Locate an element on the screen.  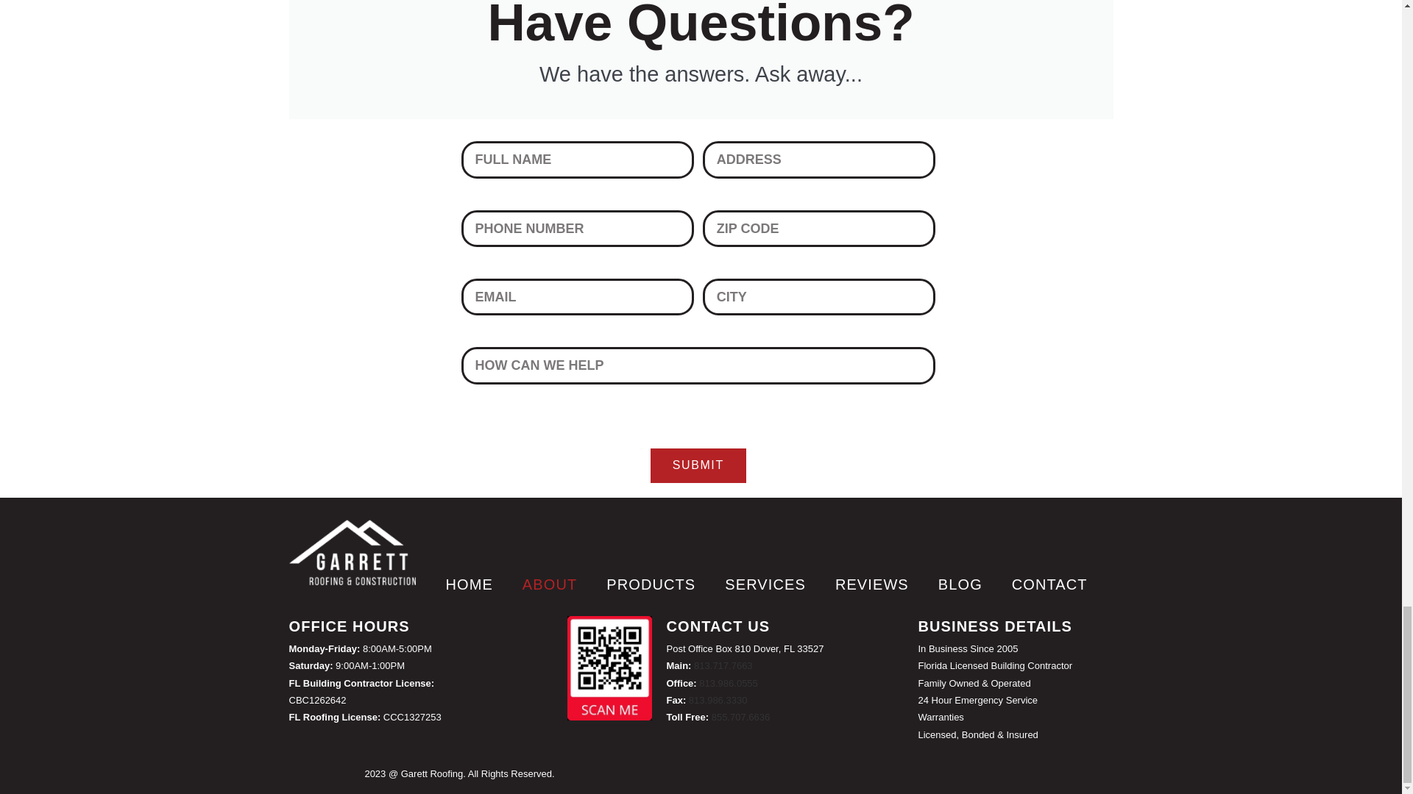
HOME is located at coordinates (469, 584).